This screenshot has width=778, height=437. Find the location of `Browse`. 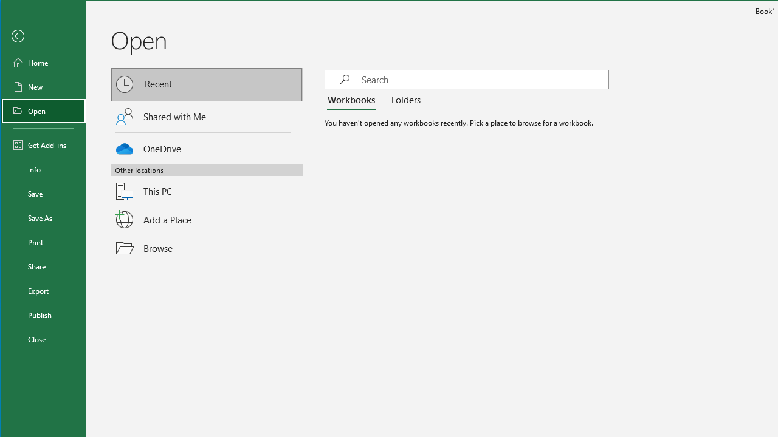

Browse is located at coordinates (207, 248).